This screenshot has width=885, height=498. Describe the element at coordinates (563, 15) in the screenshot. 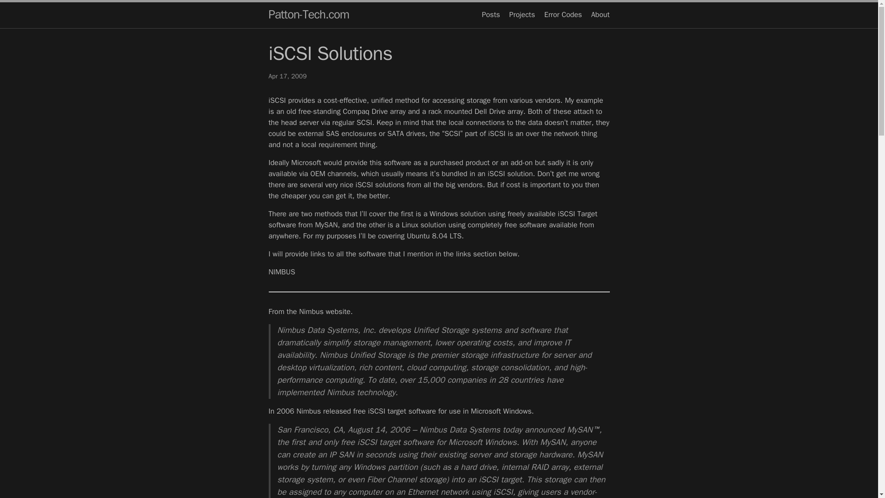

I see `Error Codes` at that location.